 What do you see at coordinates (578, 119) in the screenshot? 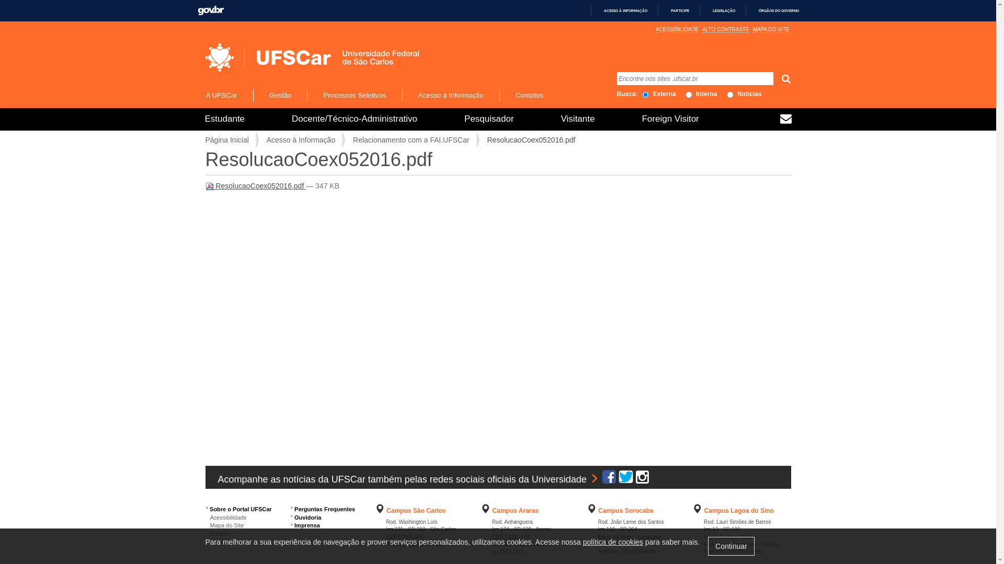
I see `Visitante` at bounding box center [578, 119].